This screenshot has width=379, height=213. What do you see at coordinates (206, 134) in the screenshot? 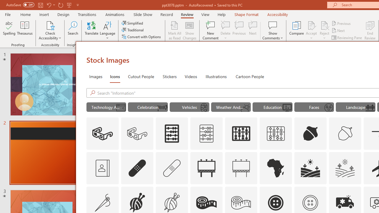
I see `AutomationID: Icons_Abacus_M` at bounding box center [206, 134].